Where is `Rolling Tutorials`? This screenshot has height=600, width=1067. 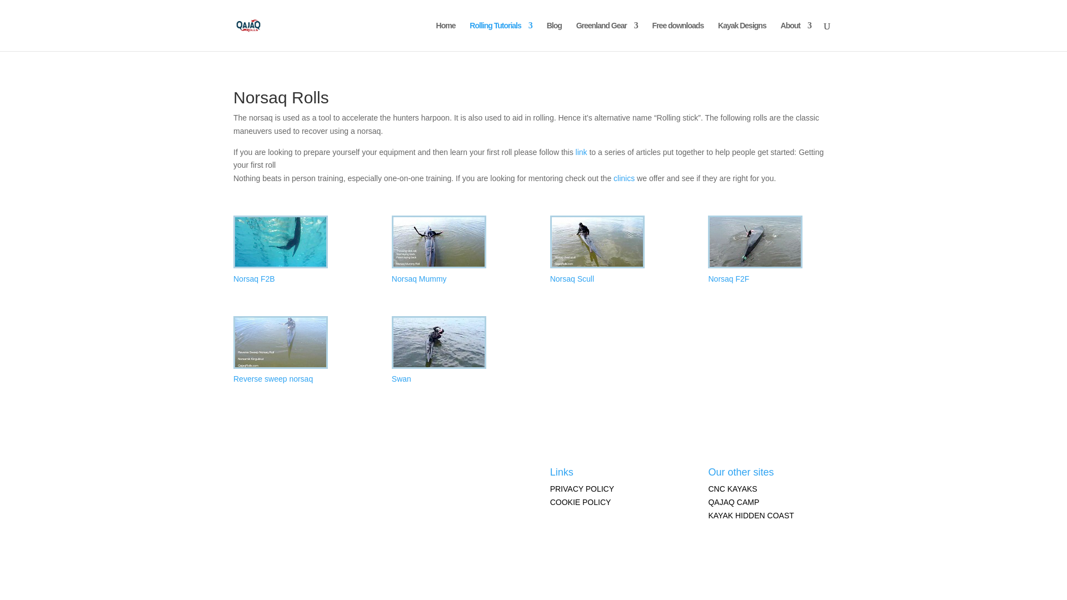 Rolling Tutorials is located at coordinates (500, 36).